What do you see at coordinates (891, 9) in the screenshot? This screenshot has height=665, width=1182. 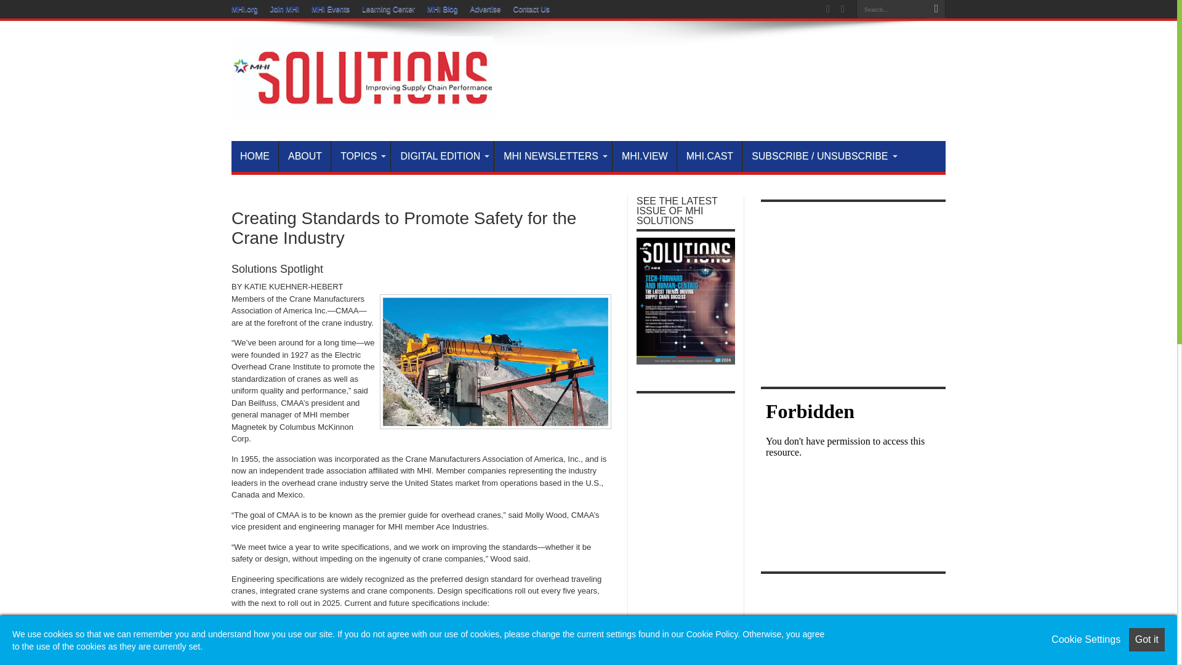 I see `Search...` at bounding box center [891, 9].